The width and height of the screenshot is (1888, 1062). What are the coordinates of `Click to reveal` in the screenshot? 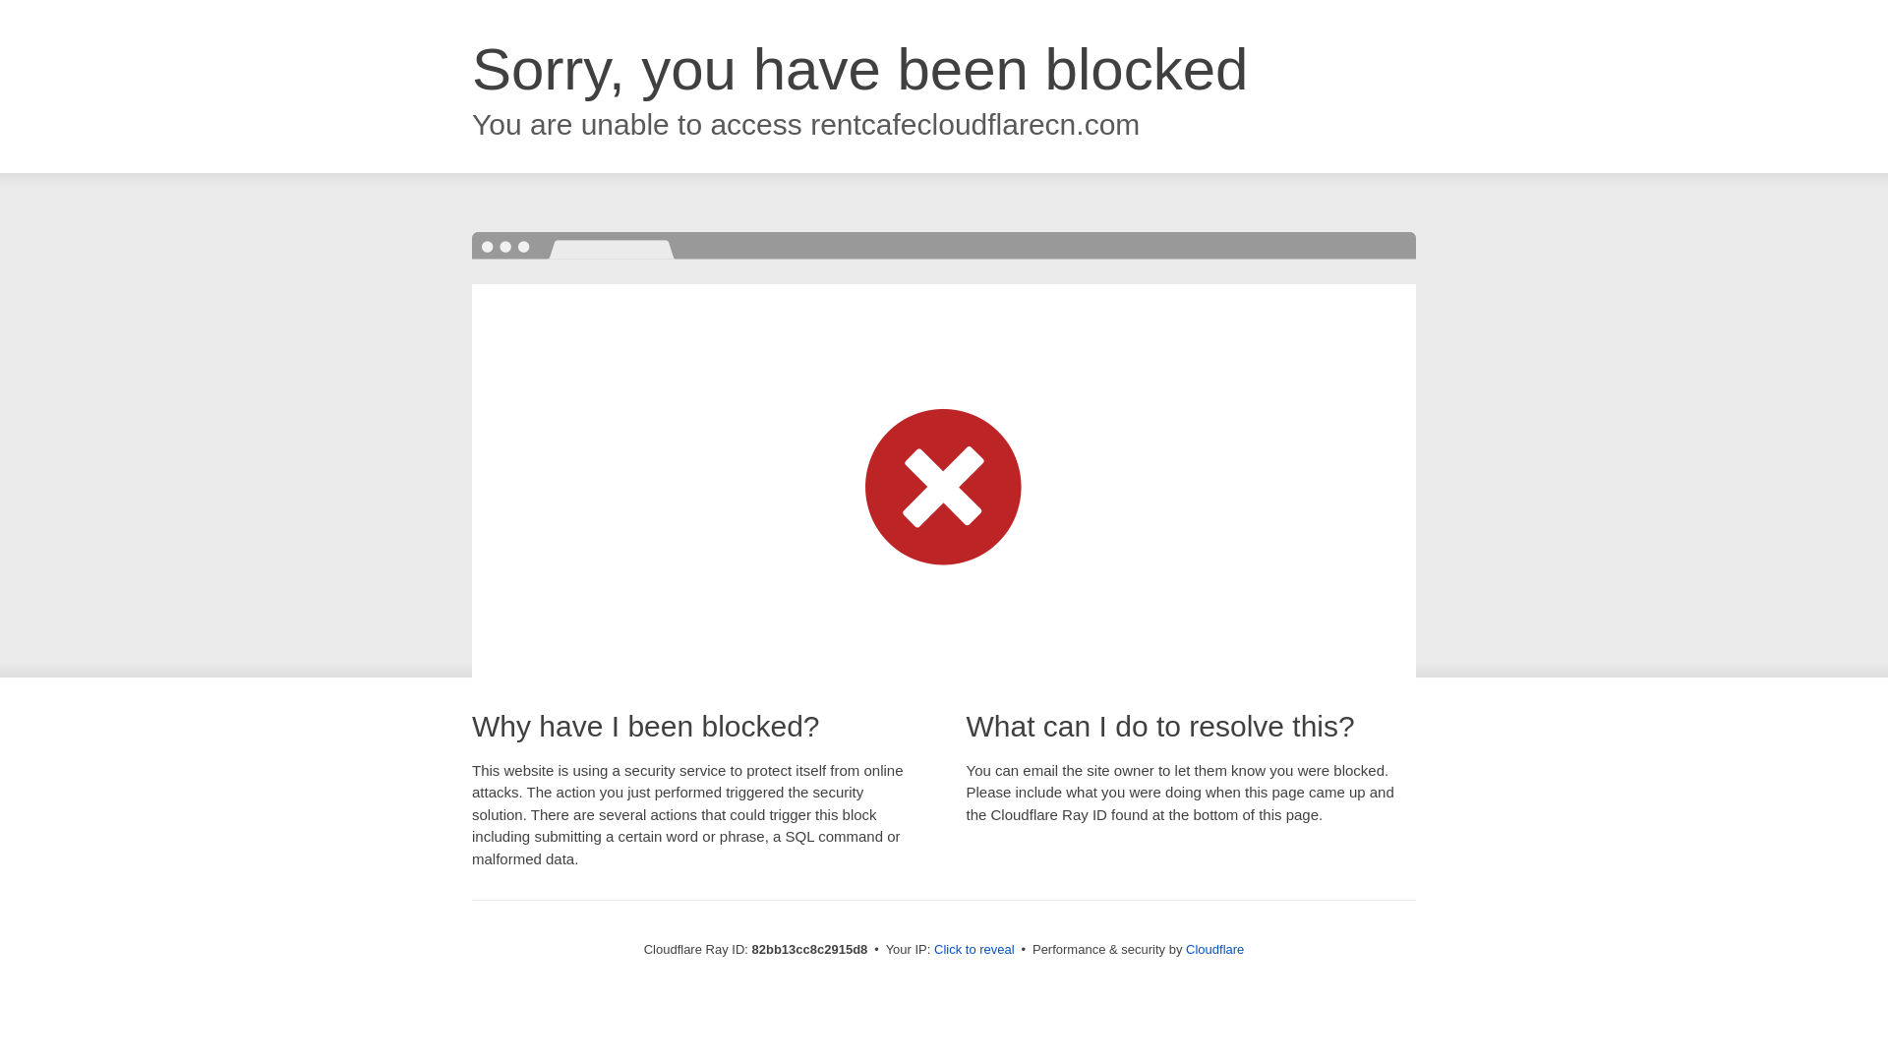 It's located at (974, 950).